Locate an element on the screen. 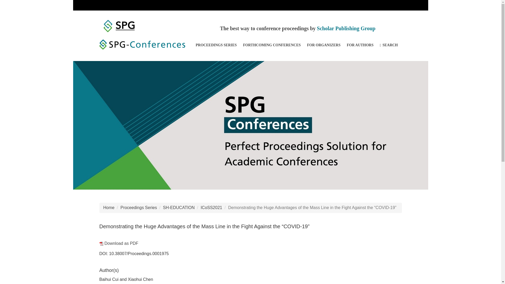 The width and height of the screenshot is (505, 284). Download as PDF is located at coordinates (119, 243).